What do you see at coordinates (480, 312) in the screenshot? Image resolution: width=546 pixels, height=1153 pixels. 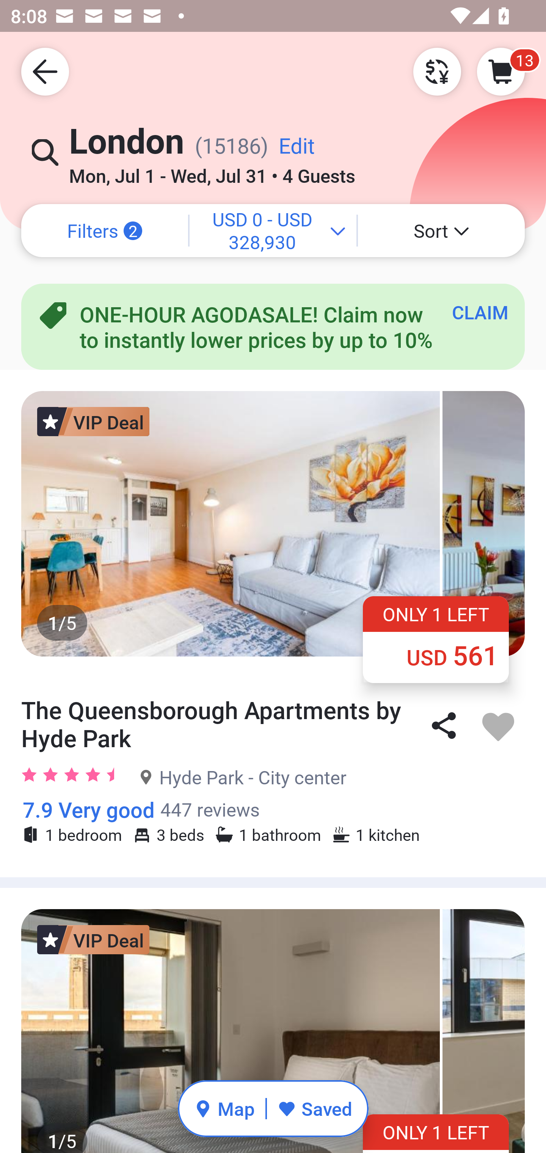 I see `CLAIM` at bounding box center [480, 312].